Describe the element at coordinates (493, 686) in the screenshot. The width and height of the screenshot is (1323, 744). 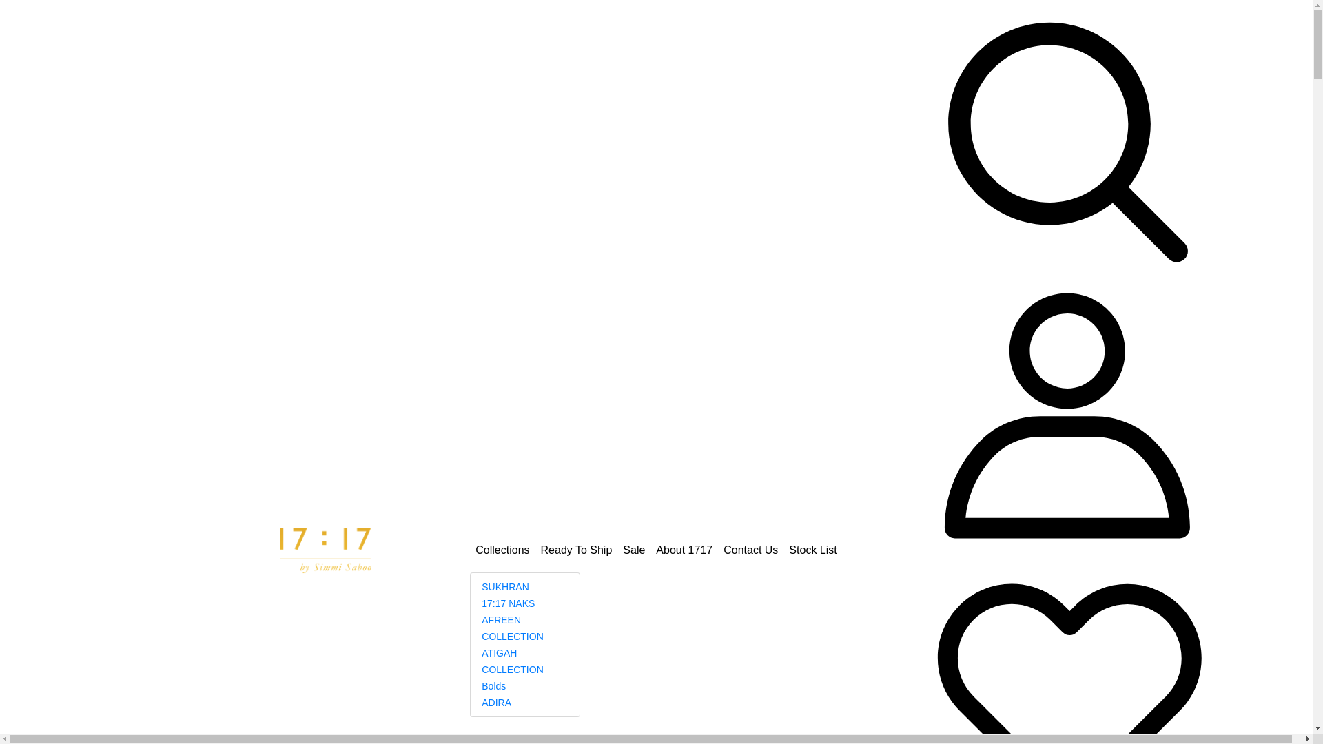
I see `Bolds` at that location.